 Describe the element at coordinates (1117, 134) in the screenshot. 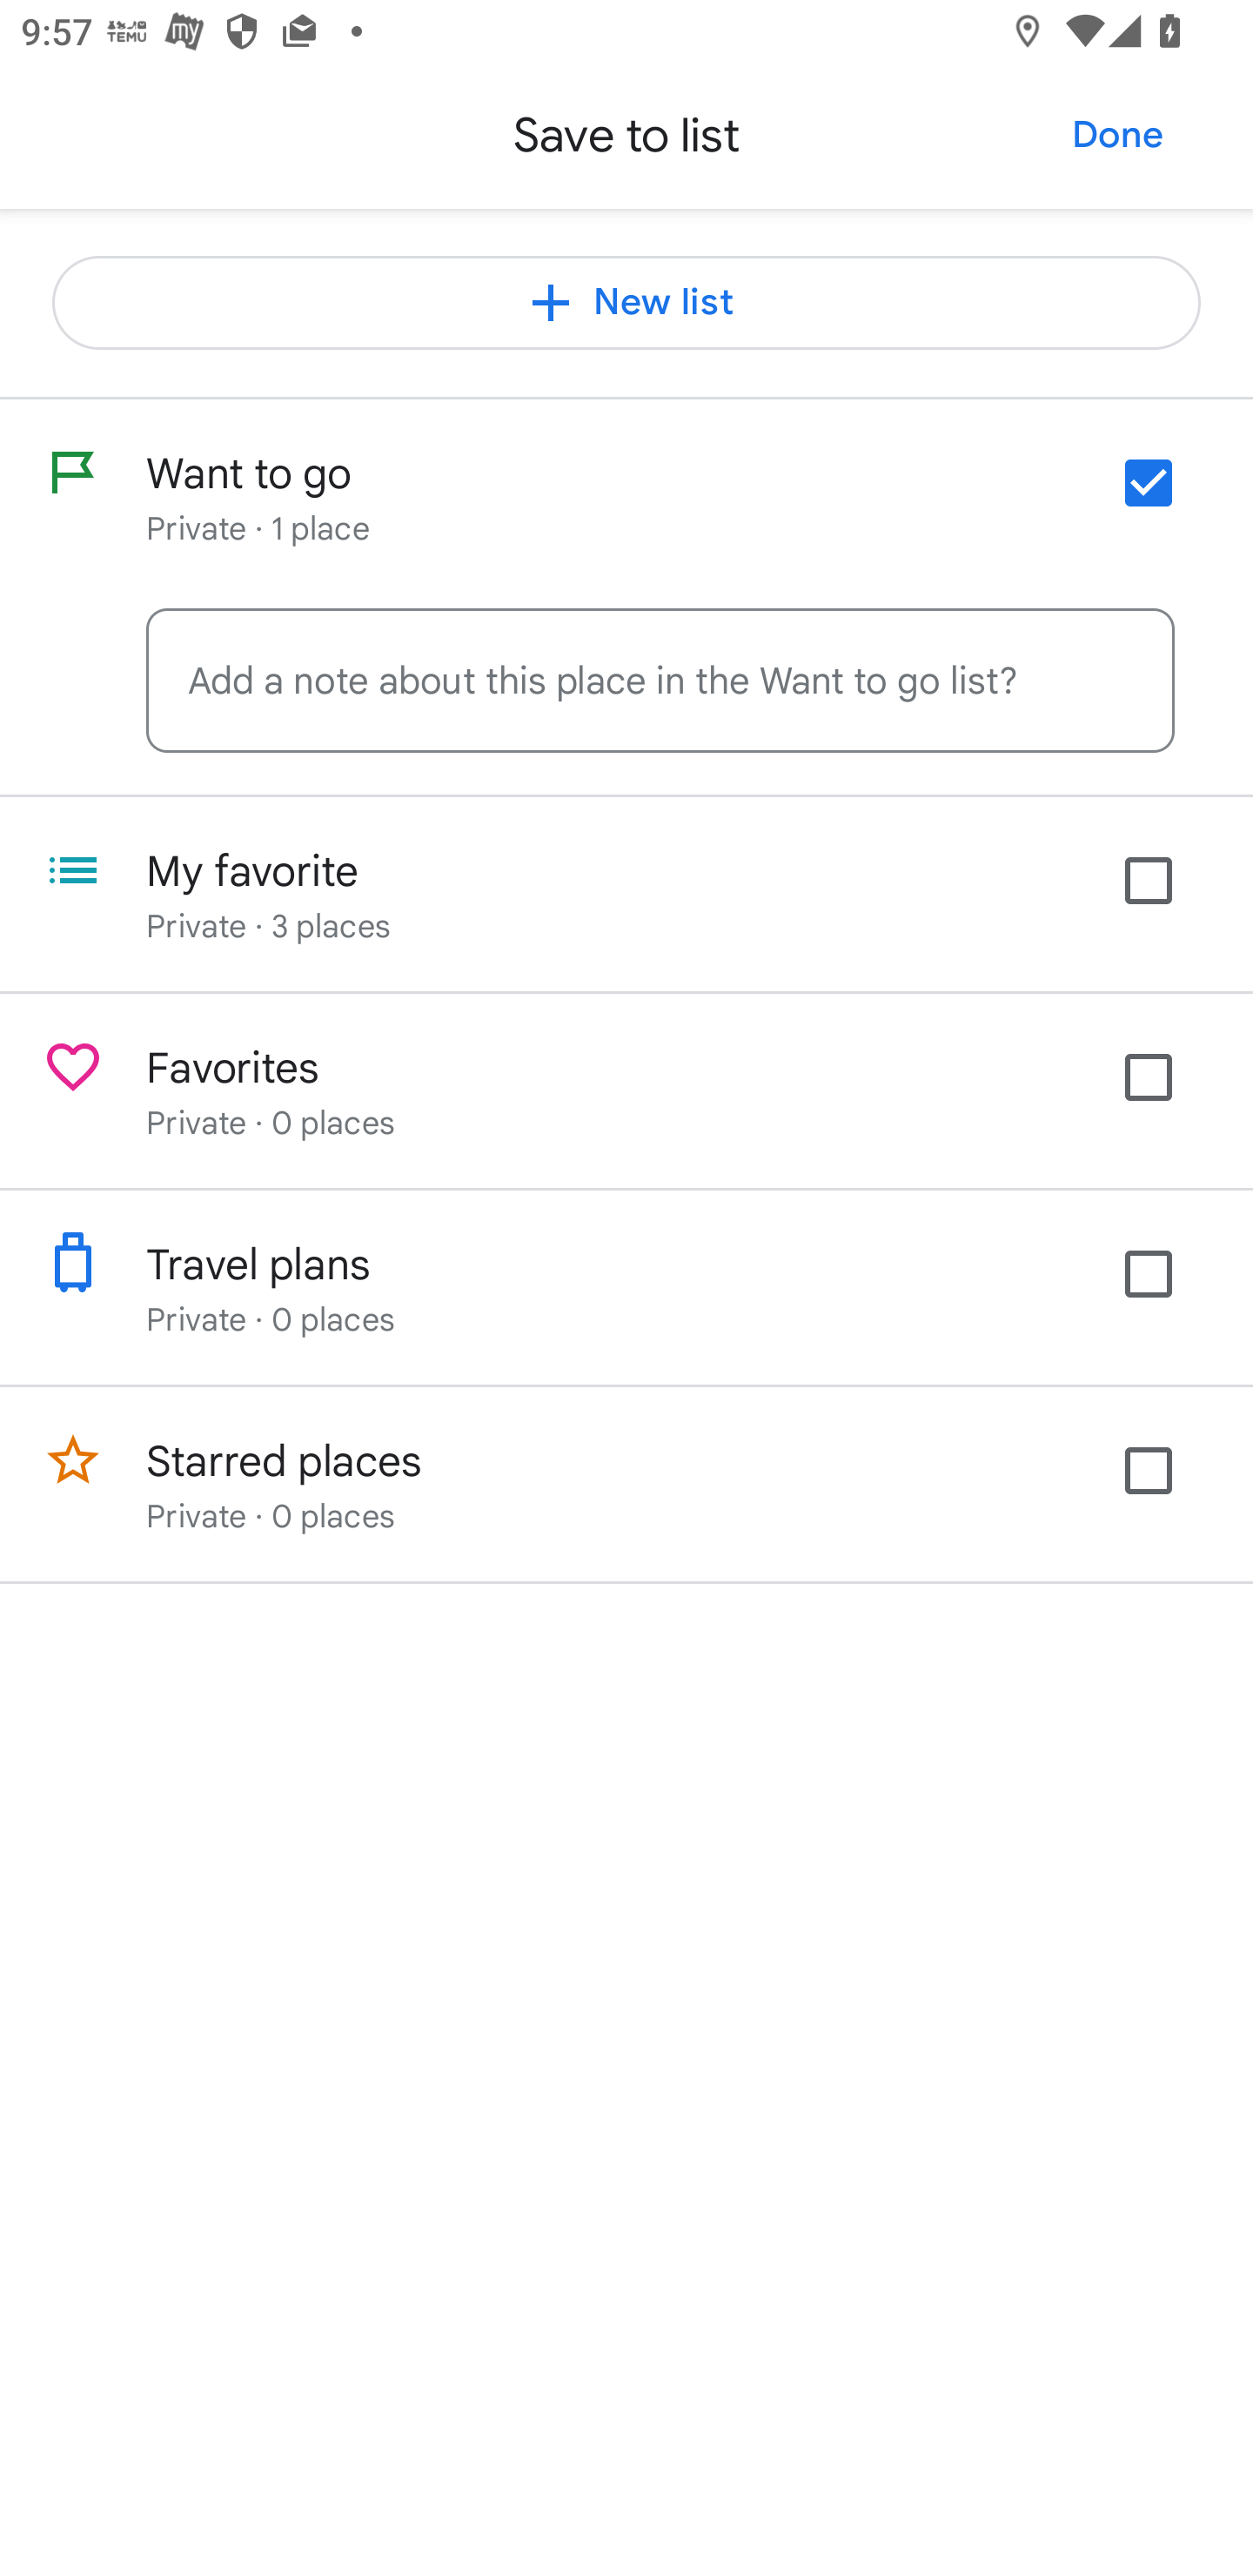

I see `Done` at that location.